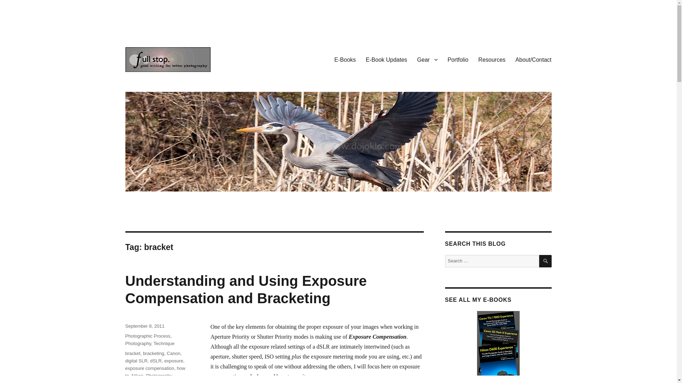 The image size is (682, 383). I want to click on September 8, 2011, so click(144, 326).